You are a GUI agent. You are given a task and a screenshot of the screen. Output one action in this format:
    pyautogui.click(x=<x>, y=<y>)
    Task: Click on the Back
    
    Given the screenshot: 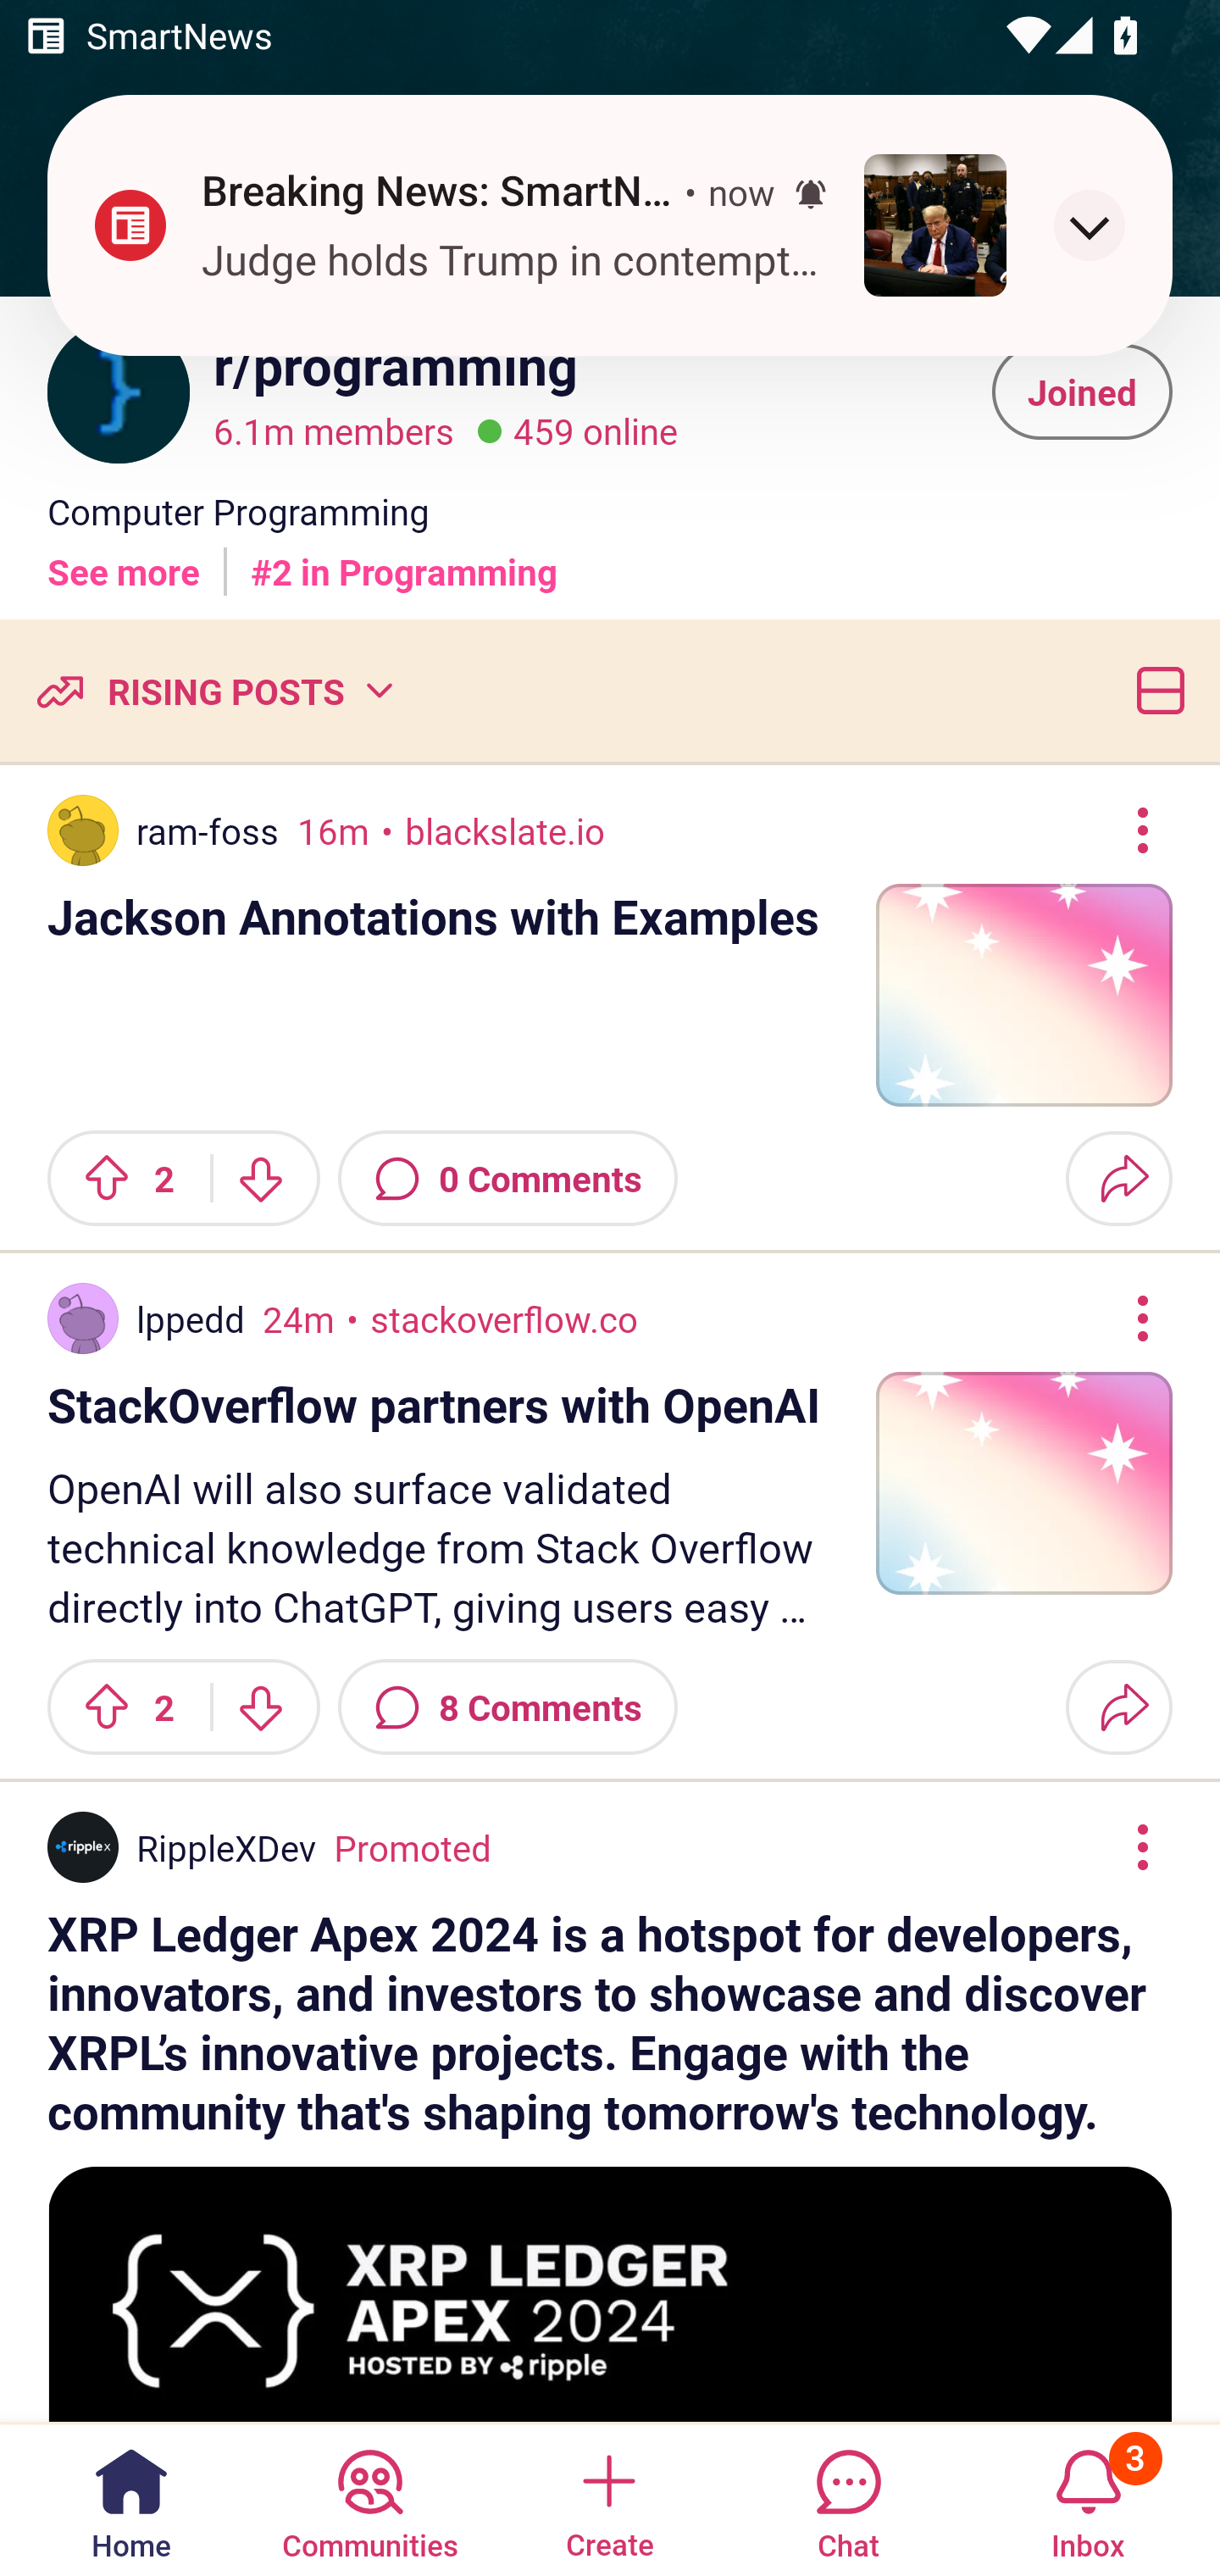 What is the action you would take?
    pyautogui.click(x=107, y=189)
    